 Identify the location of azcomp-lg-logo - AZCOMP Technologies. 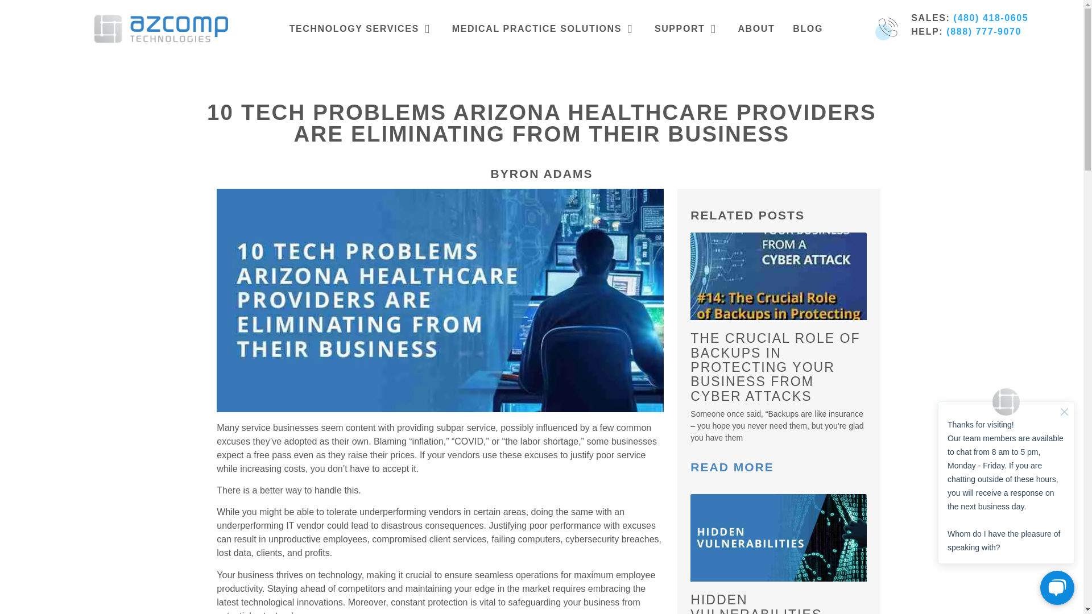
(161, 28).